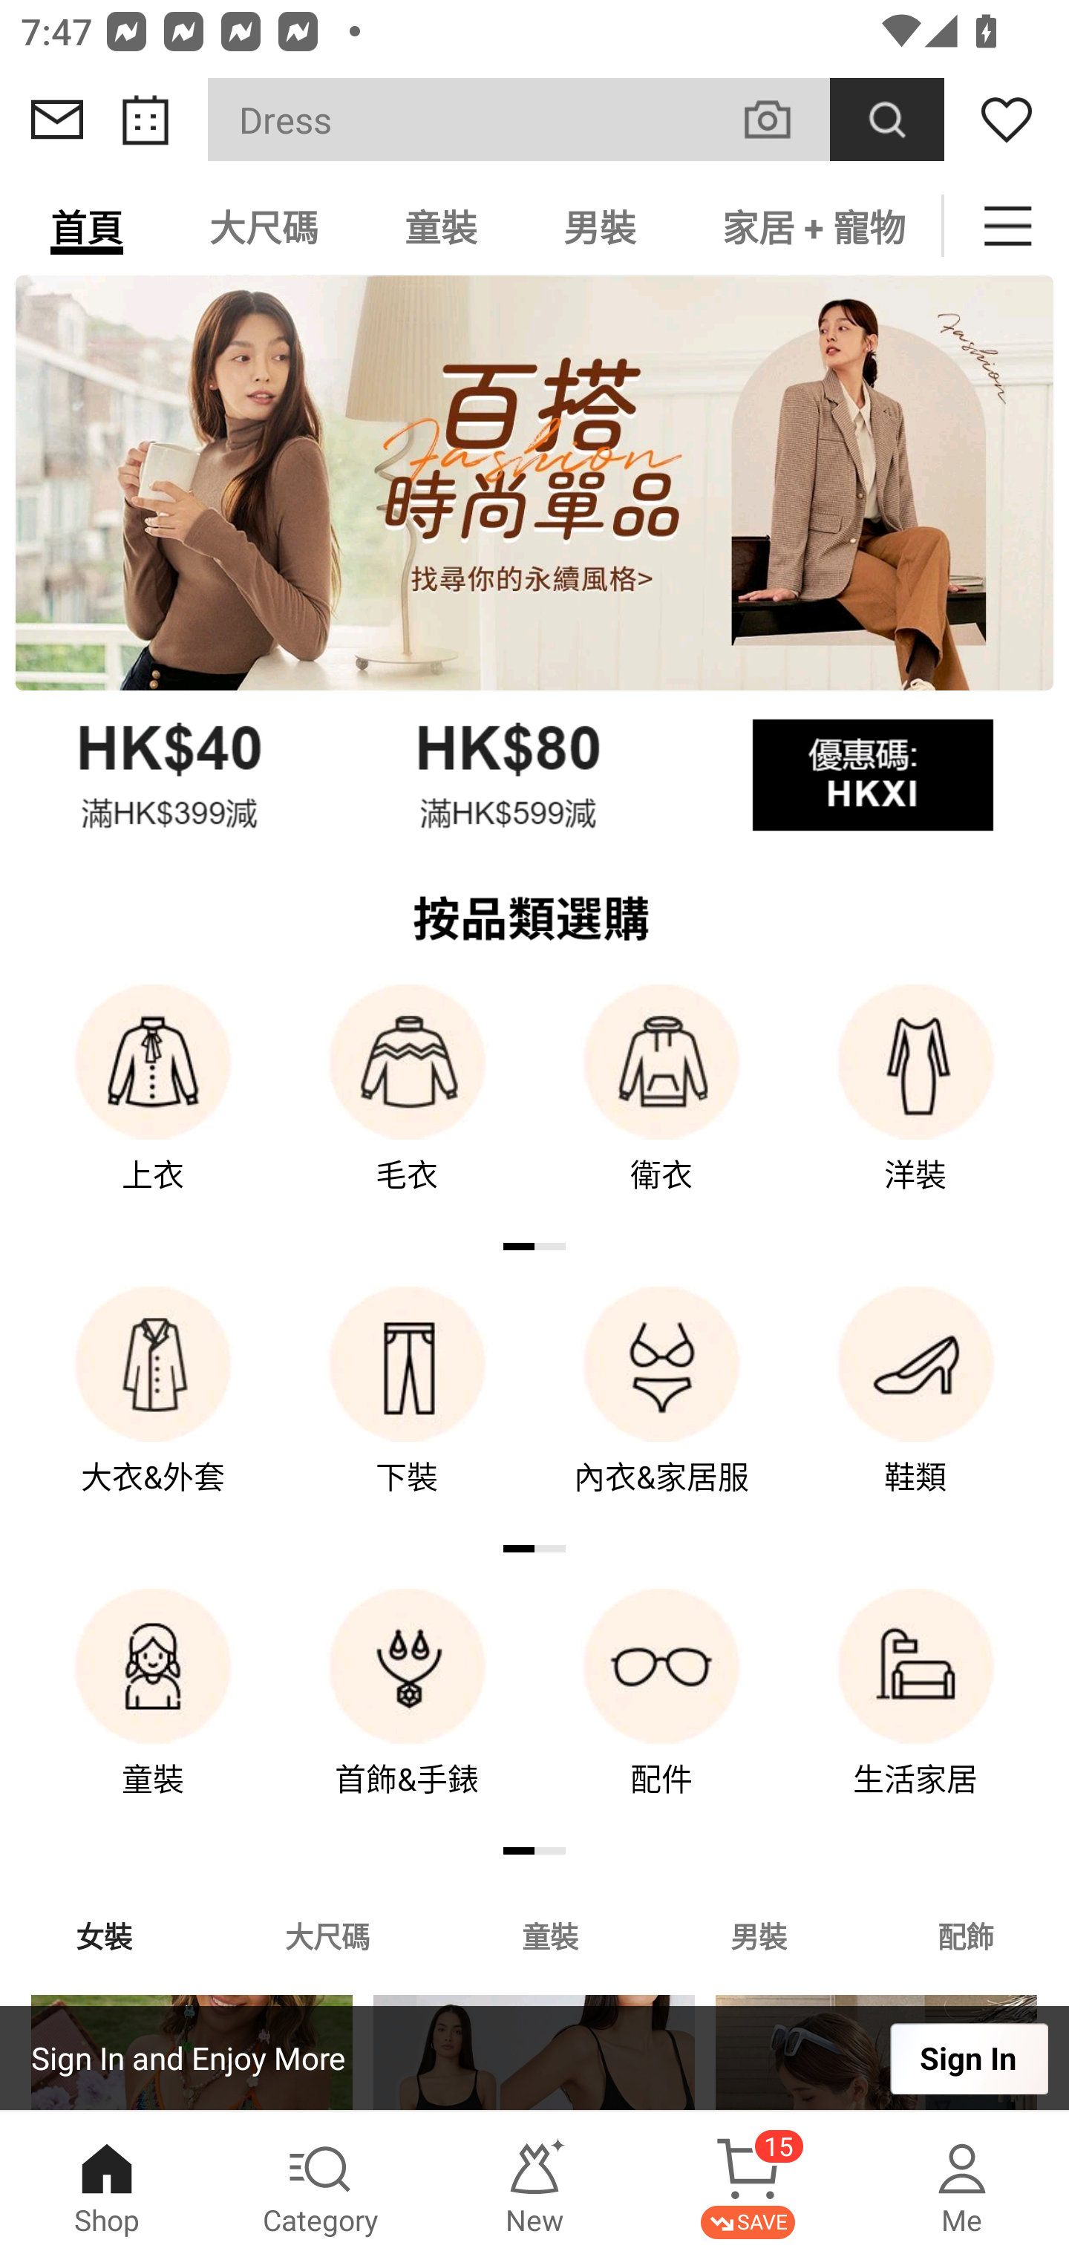  I want to click on 童裝, so click(441, 226).